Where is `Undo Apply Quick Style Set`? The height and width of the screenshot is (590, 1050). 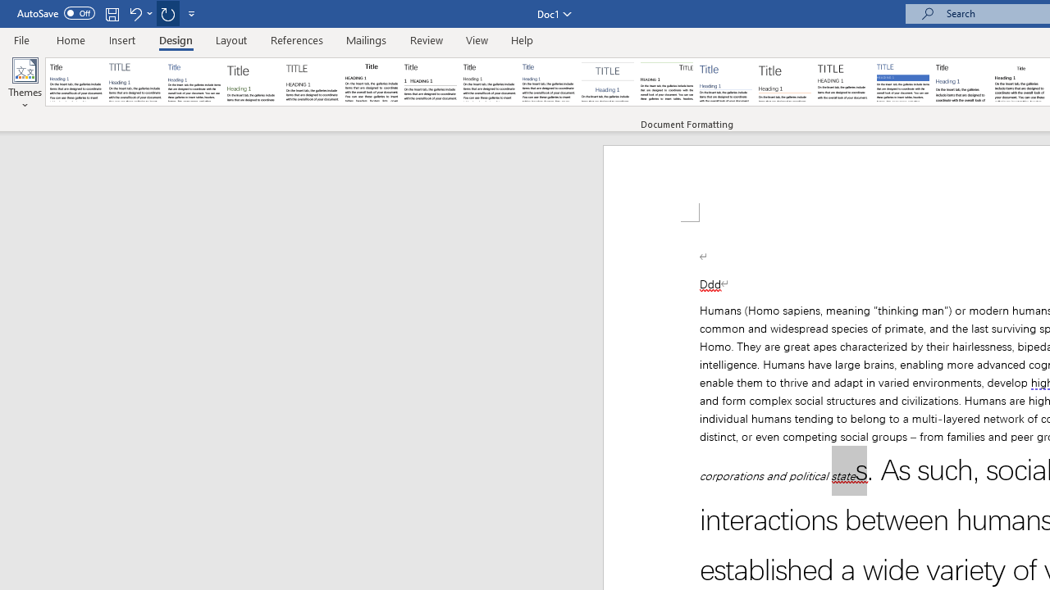
Undo Apply Quick Style Set is located at coordinates (135, 13).